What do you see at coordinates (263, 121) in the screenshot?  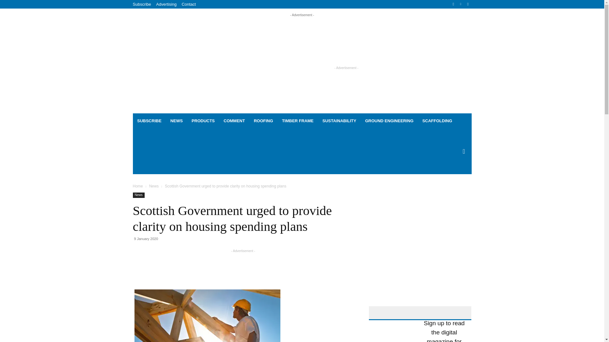 I see `ROOFING` at bounding box center [263, 121].